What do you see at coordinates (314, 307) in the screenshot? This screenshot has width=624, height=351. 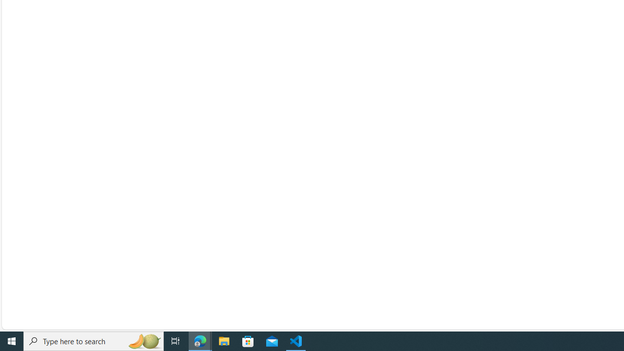 I see `Your Privacy Choices Opt-Out Icon` at bounding box center [314, 307].